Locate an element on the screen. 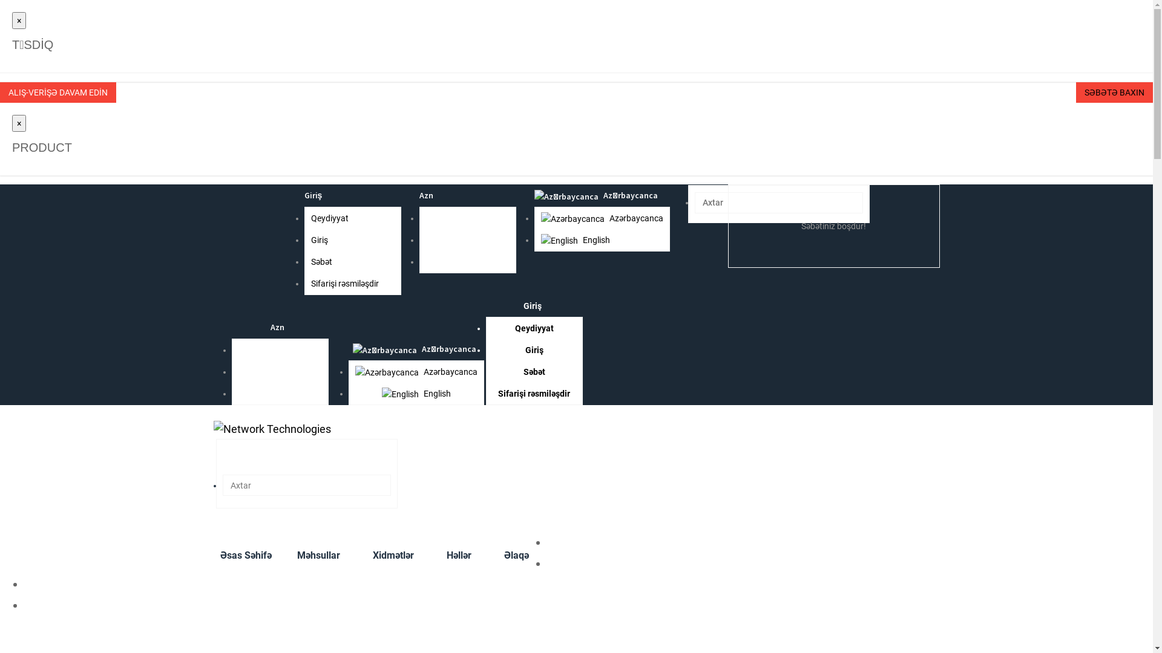 The width and height of the screenshot is (1162, 653). English is located at coordinates (399, 394).